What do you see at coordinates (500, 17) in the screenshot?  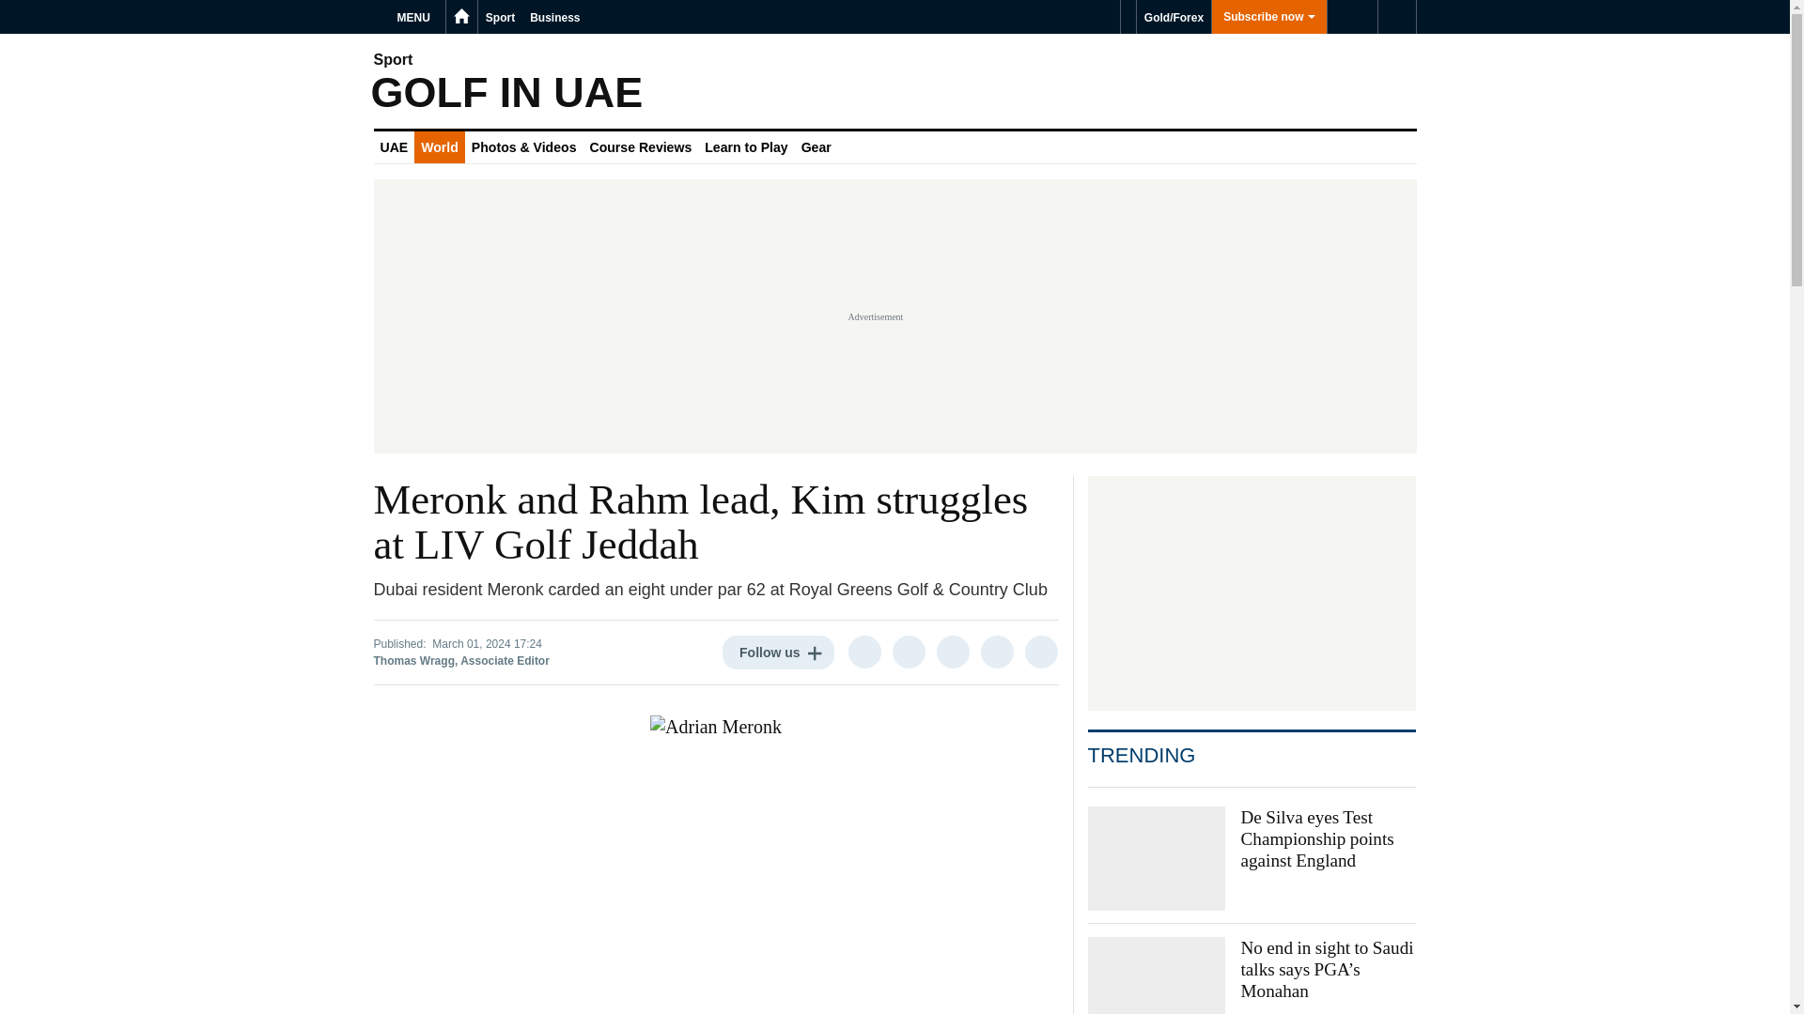 I see `Sport` at bounding box center [500, 17].